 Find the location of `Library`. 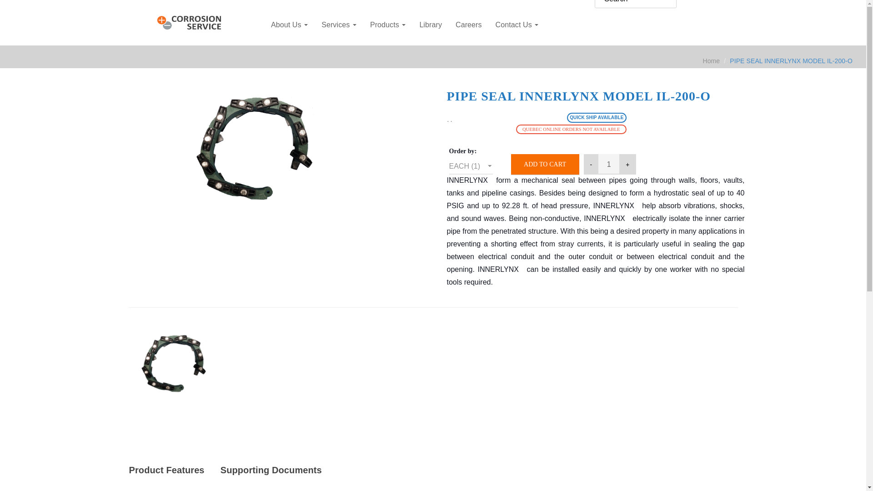

Library is located at coordinates (430, 25).